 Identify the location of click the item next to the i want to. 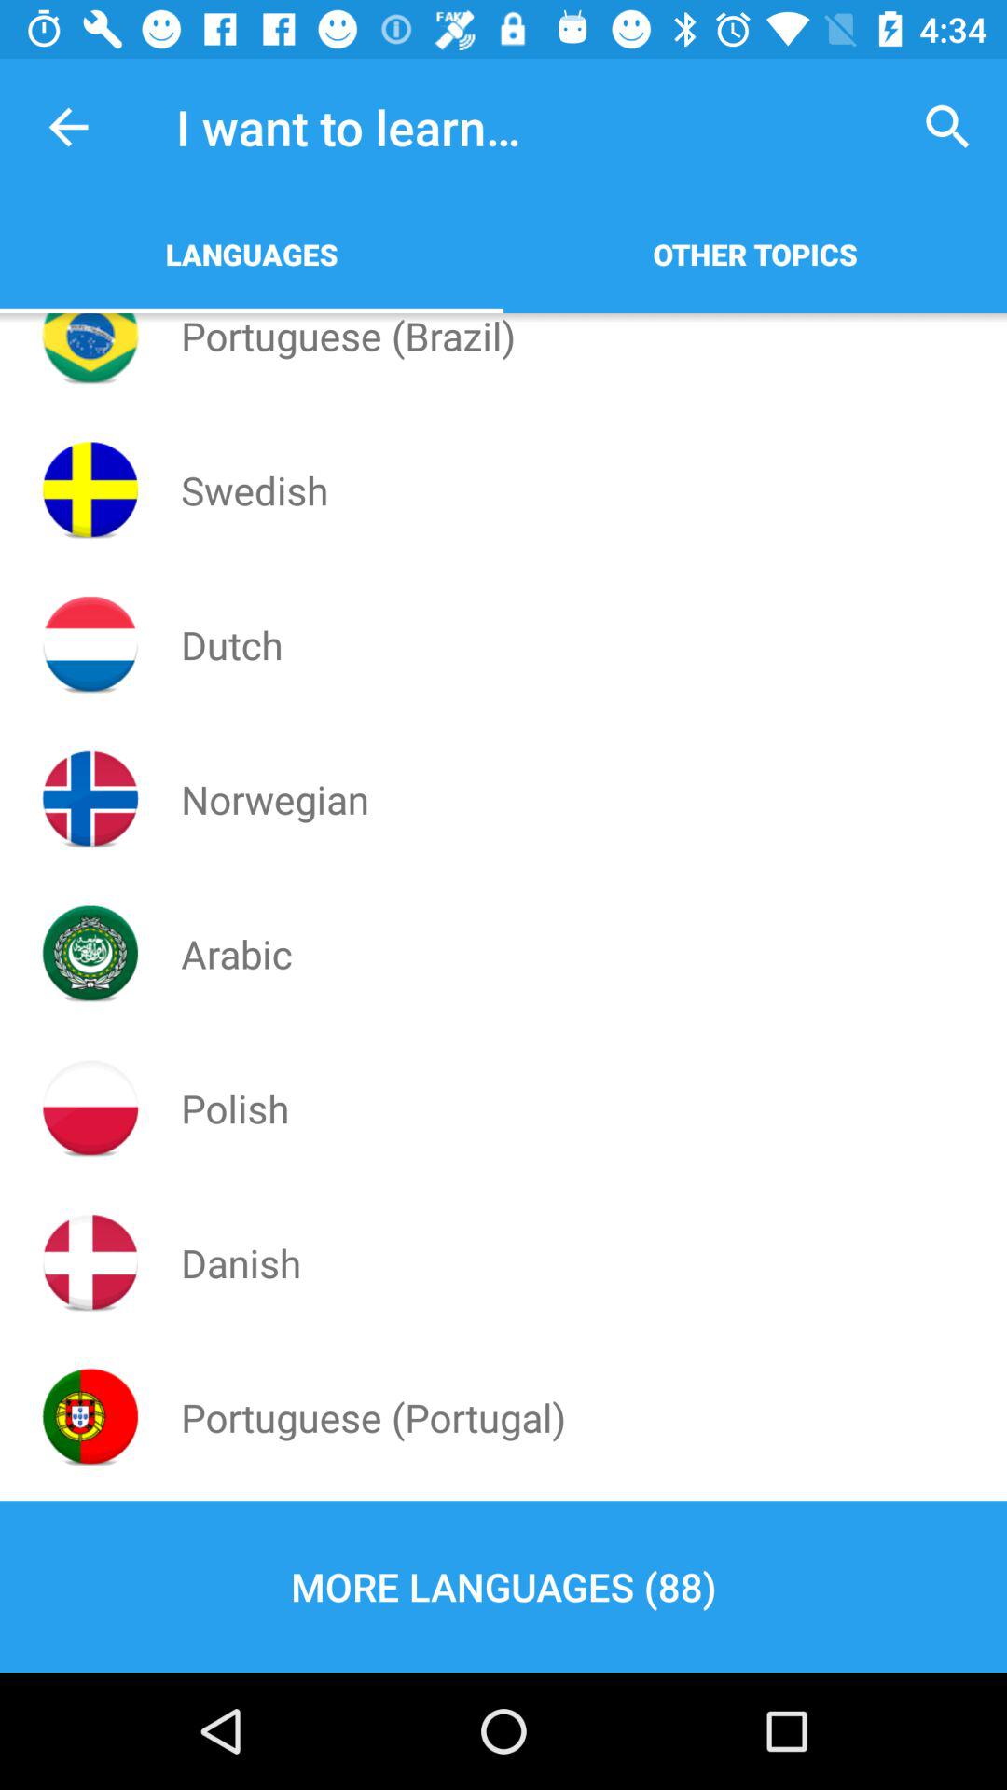
(68, 127).